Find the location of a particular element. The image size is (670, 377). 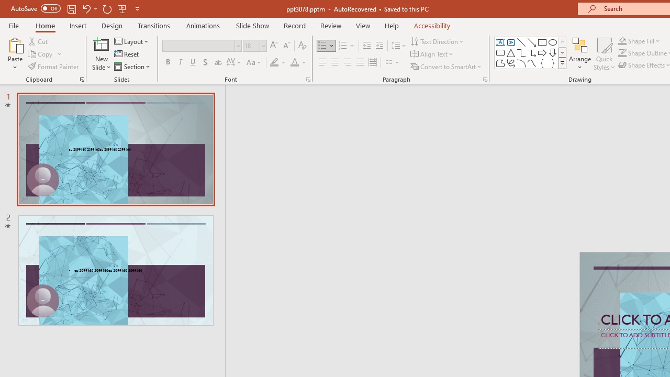

Shape Fill is located at coordinates (639, 41).